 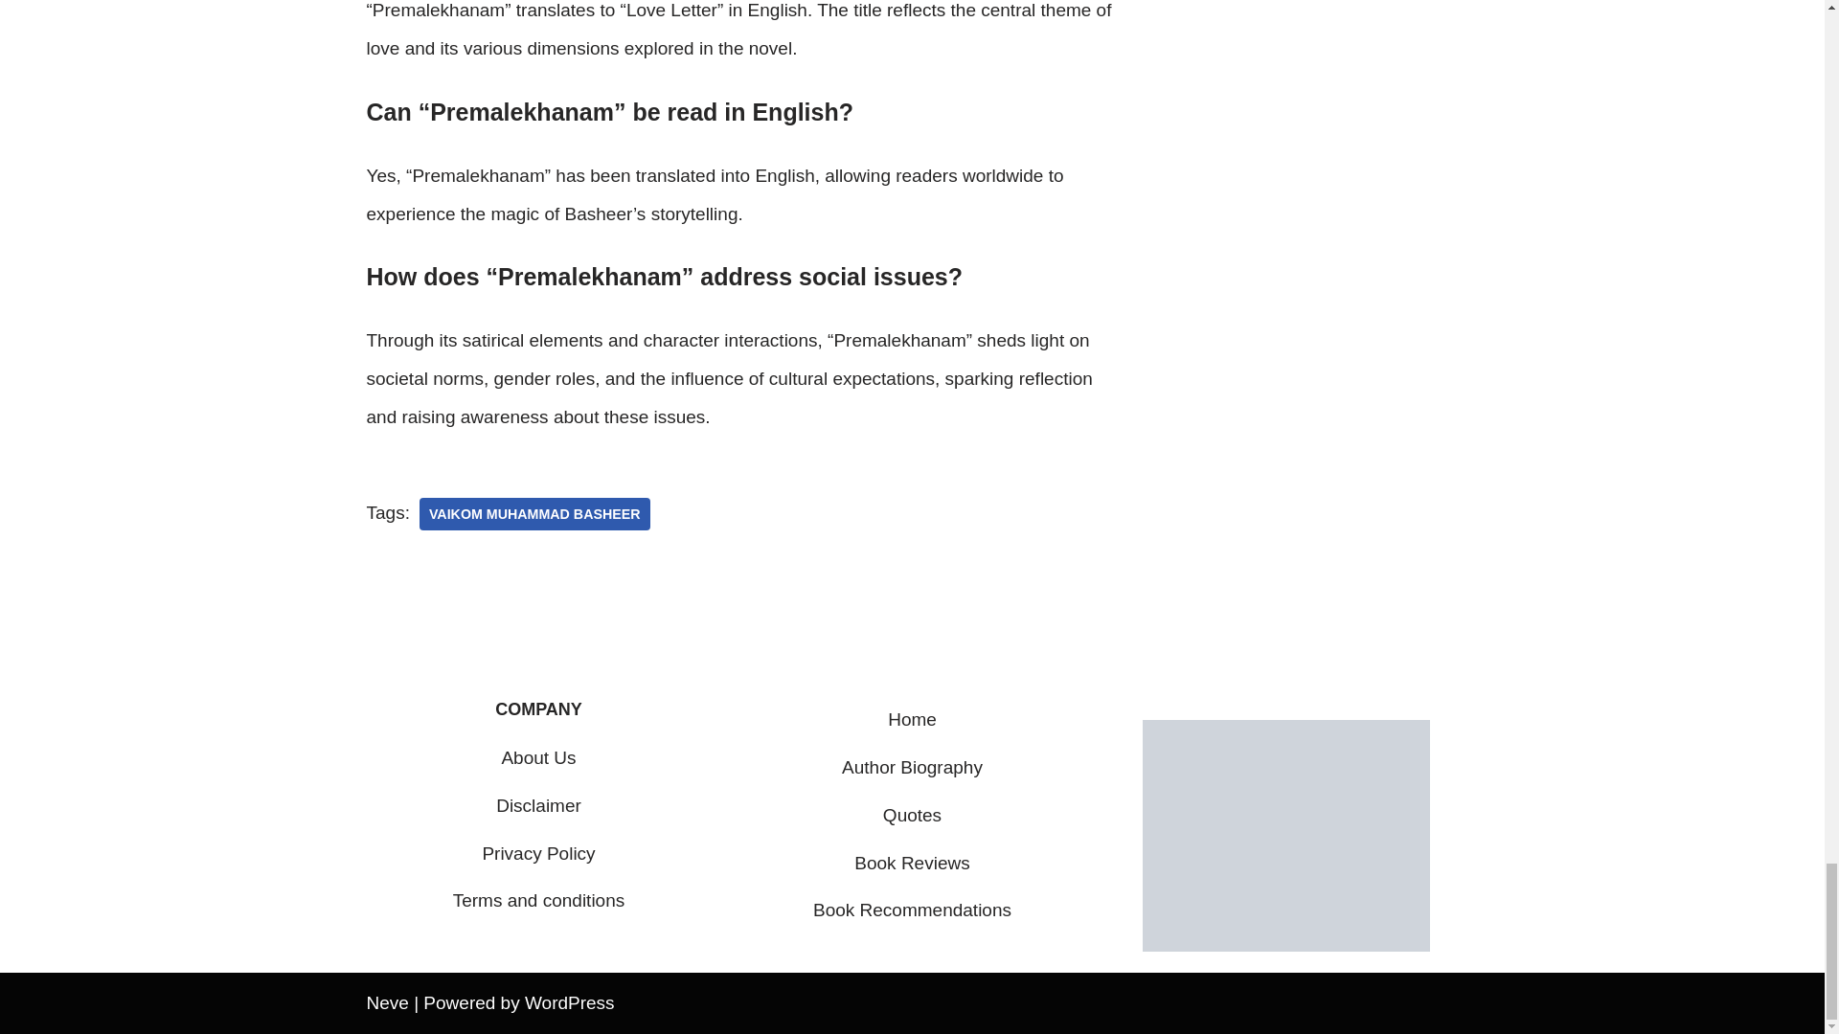 I want to click on VAIKOM MUHAMMAD BASHEER, so click(x=534, y=513).